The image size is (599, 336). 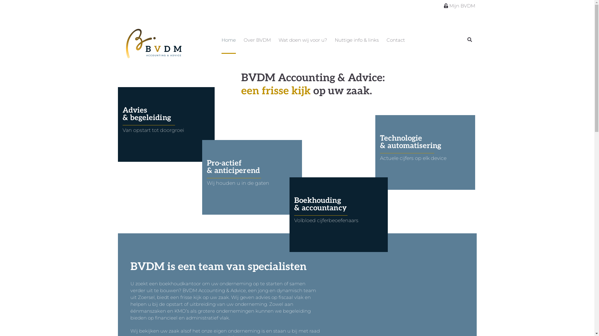 I want to click on Actuele cijfers op elk device, so click(x=413, y=158).